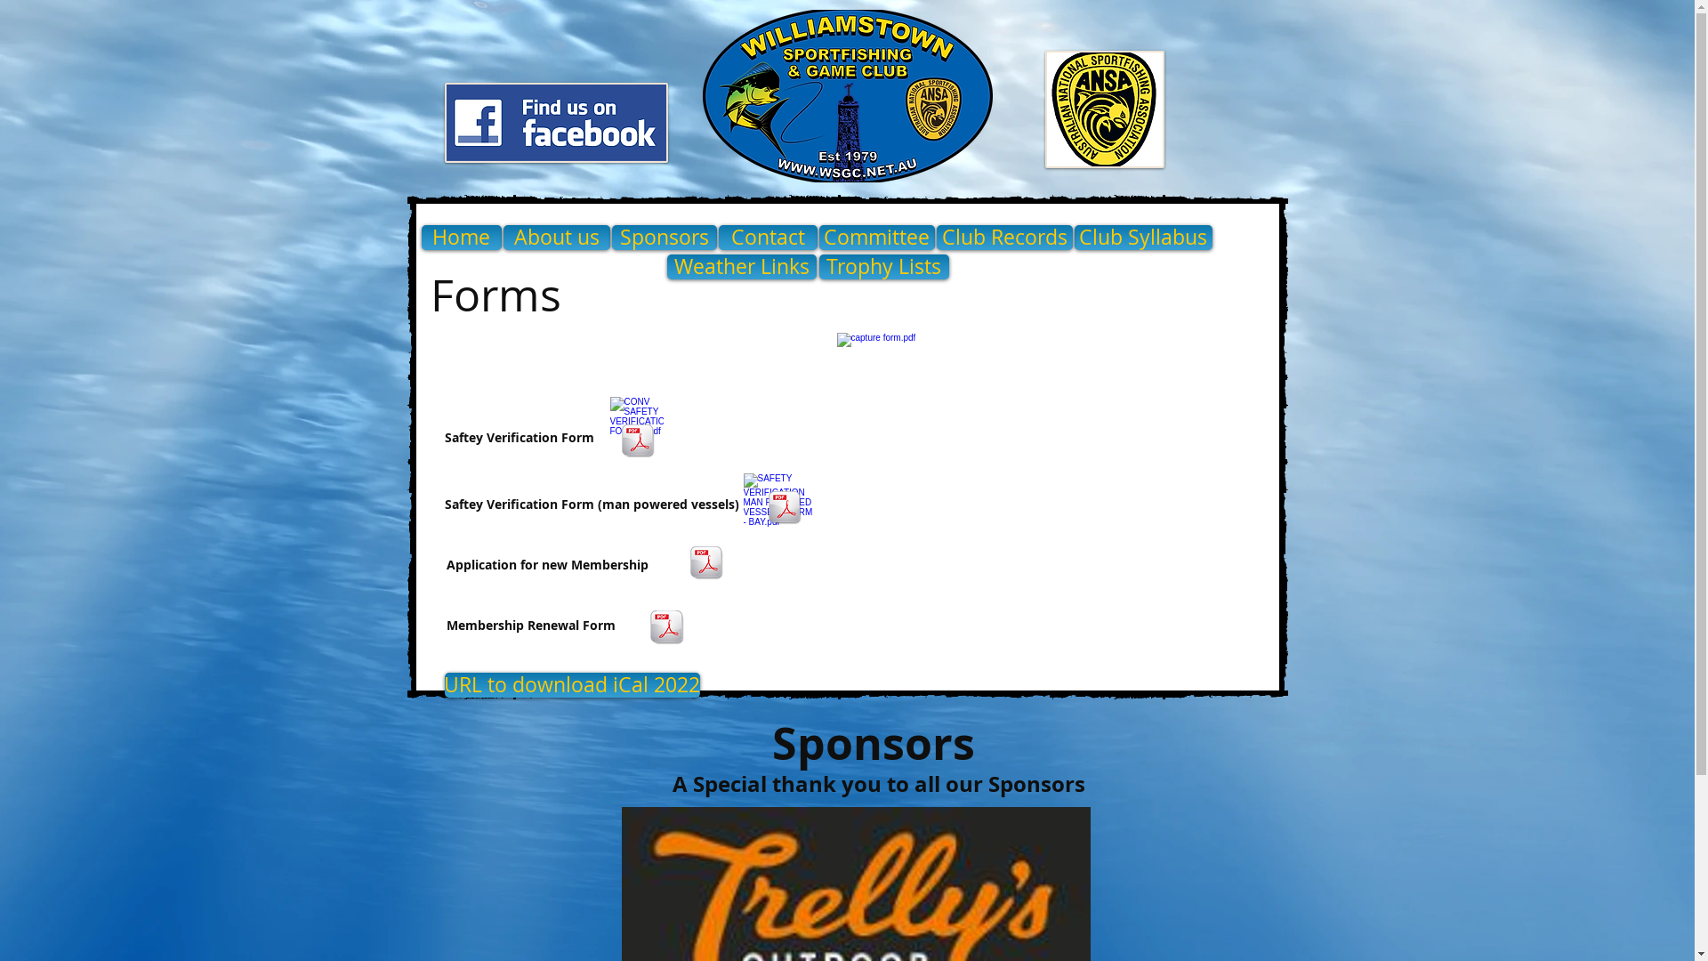 Image resolution: width=1708 pixels, height=961 pixels. Describe the element at coordinates (769, 238) in the screenshot. I see `Contact` at that location.